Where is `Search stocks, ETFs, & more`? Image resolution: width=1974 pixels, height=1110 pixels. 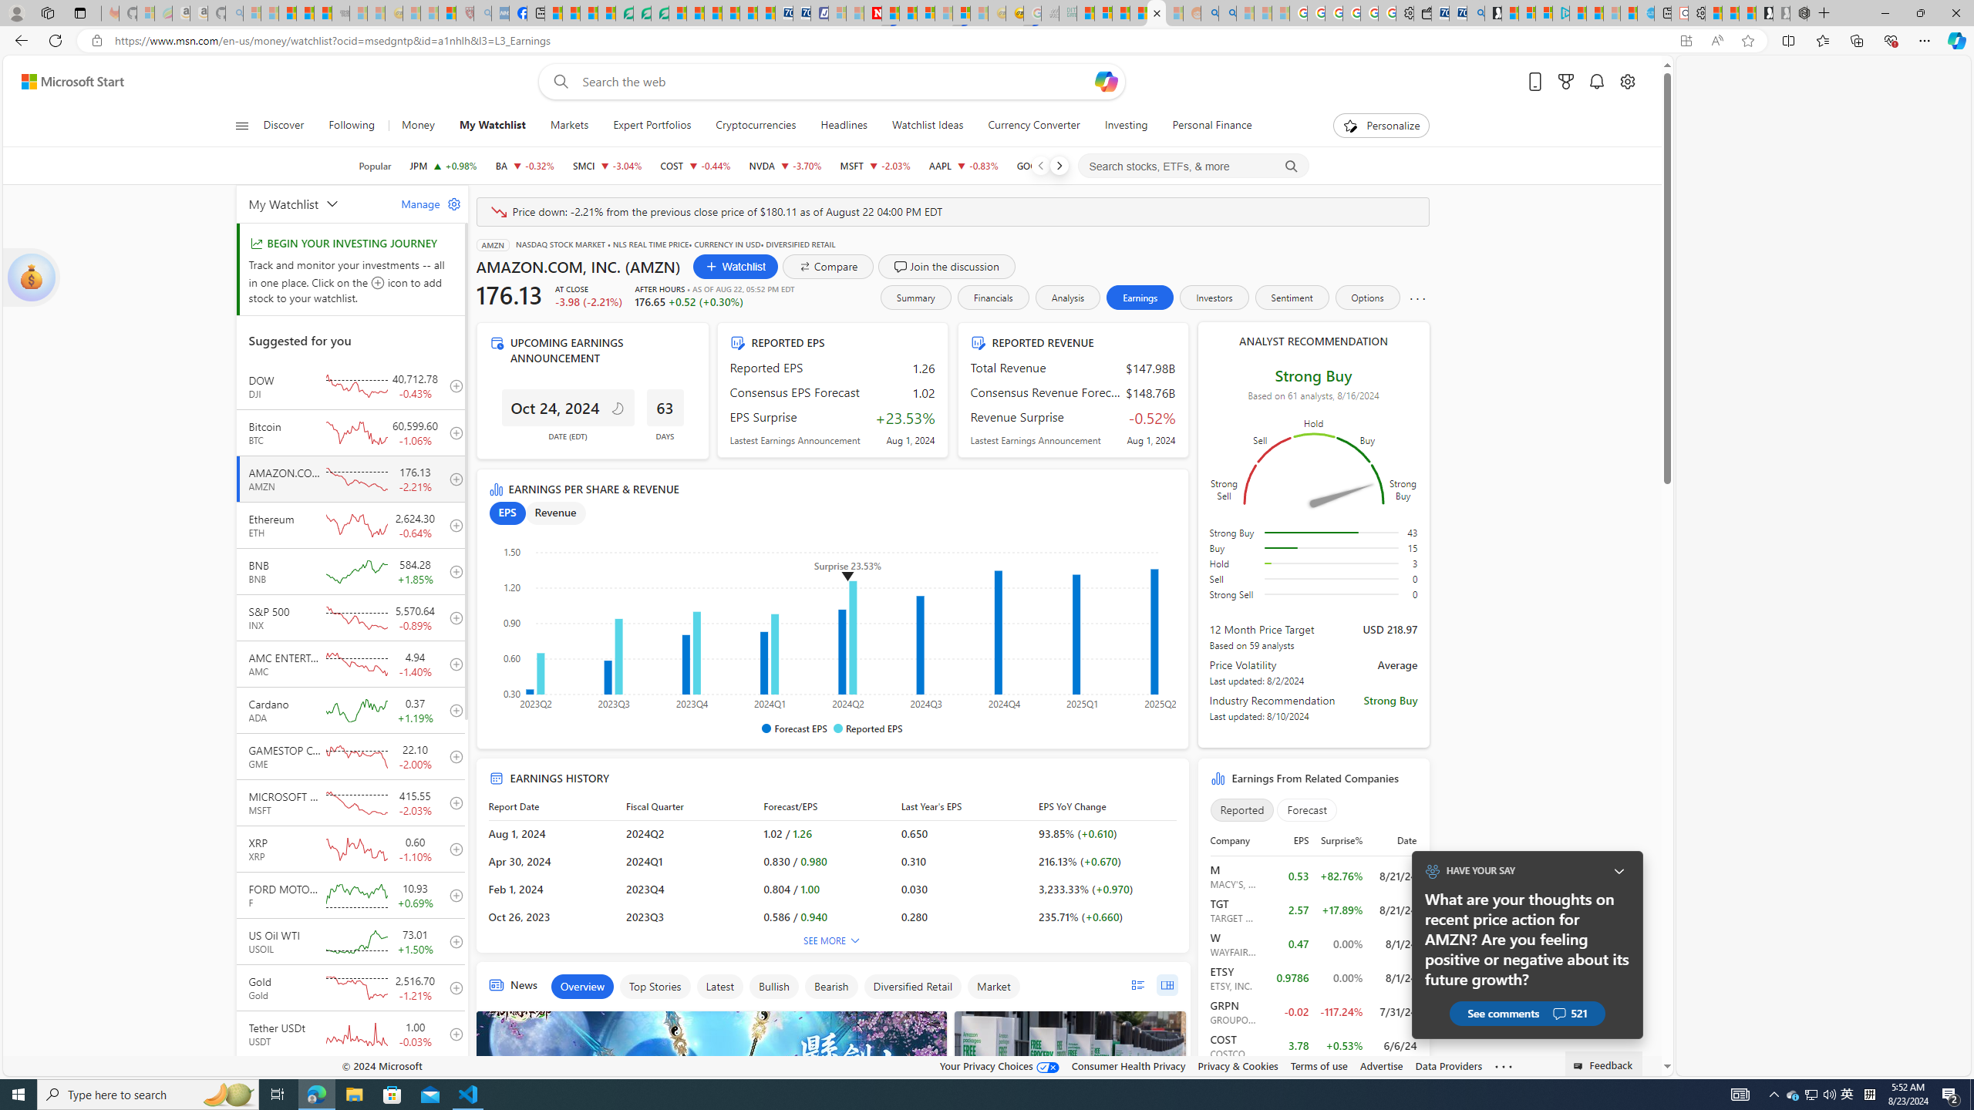 Search stocks, ETFs, & more is located at coordinates (1194, 166).